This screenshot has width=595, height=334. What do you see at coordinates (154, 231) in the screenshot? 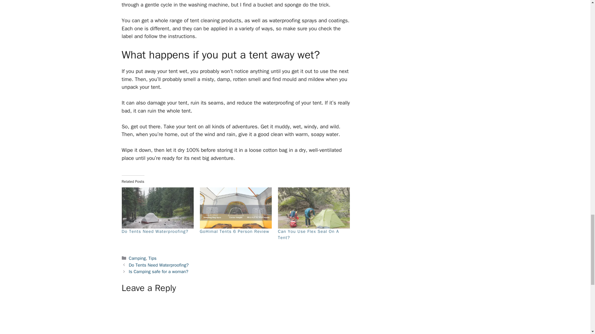
I see `Do Tents Need Waterproofing?` at bounding box center [154, 231].